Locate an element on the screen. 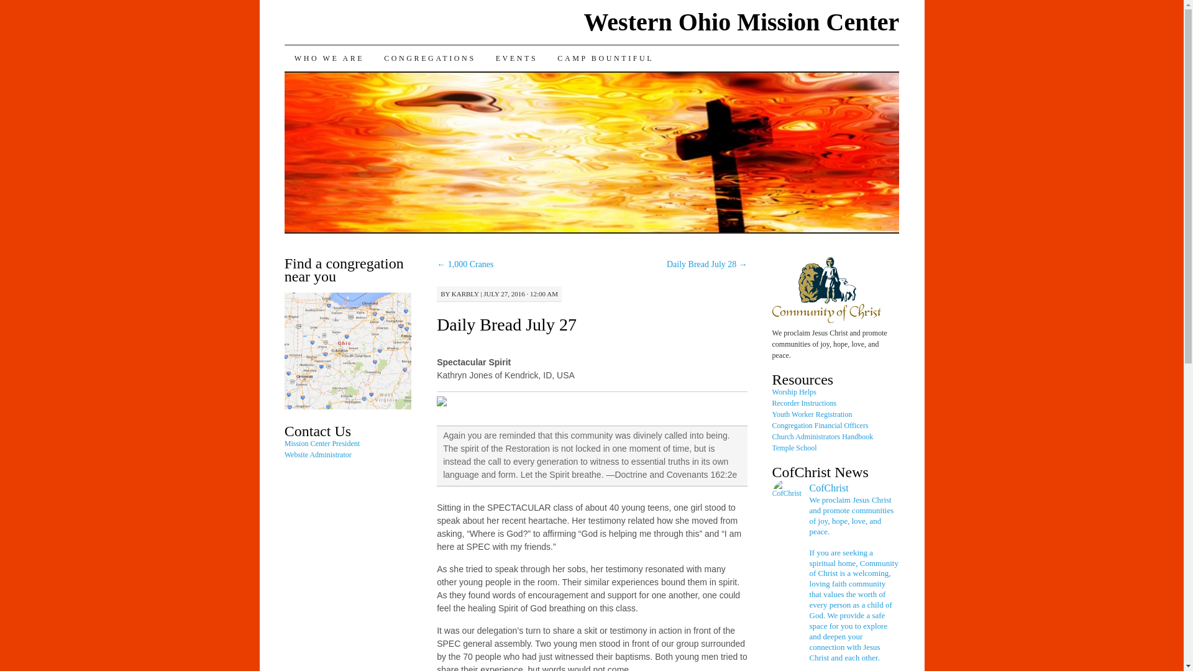 This screenshot has height=671, width=1193. CONGREGATIONS is located at coordinates (430, 58).